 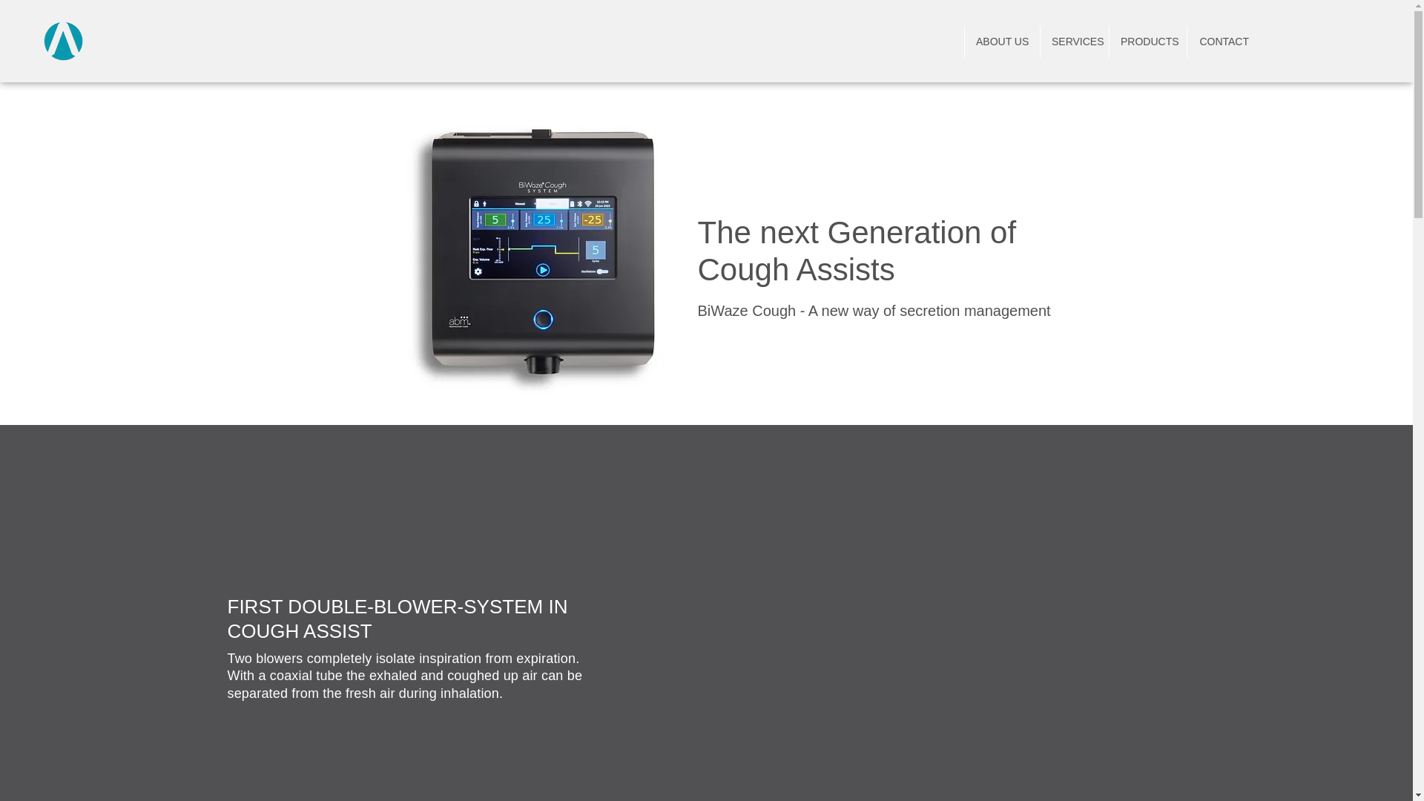 What do you see at coordinates (1147, 42) in the screenshot?
I see `PRODUCTS` at bounding box center [1147, 42].